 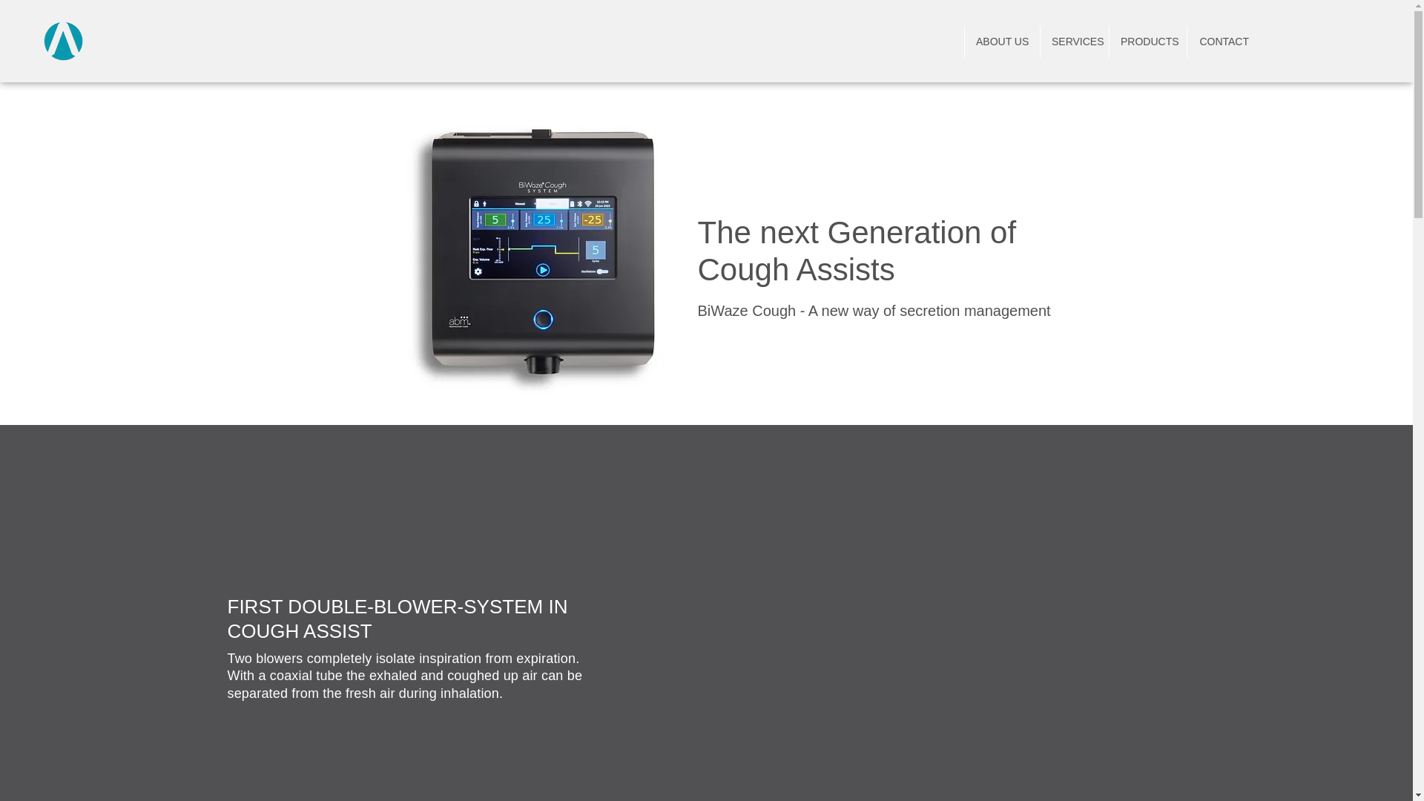 What do you see at coordinates (1147, 42) in the screenshot?
I see `PRODUCTS` at bounding box center [1147, 42].